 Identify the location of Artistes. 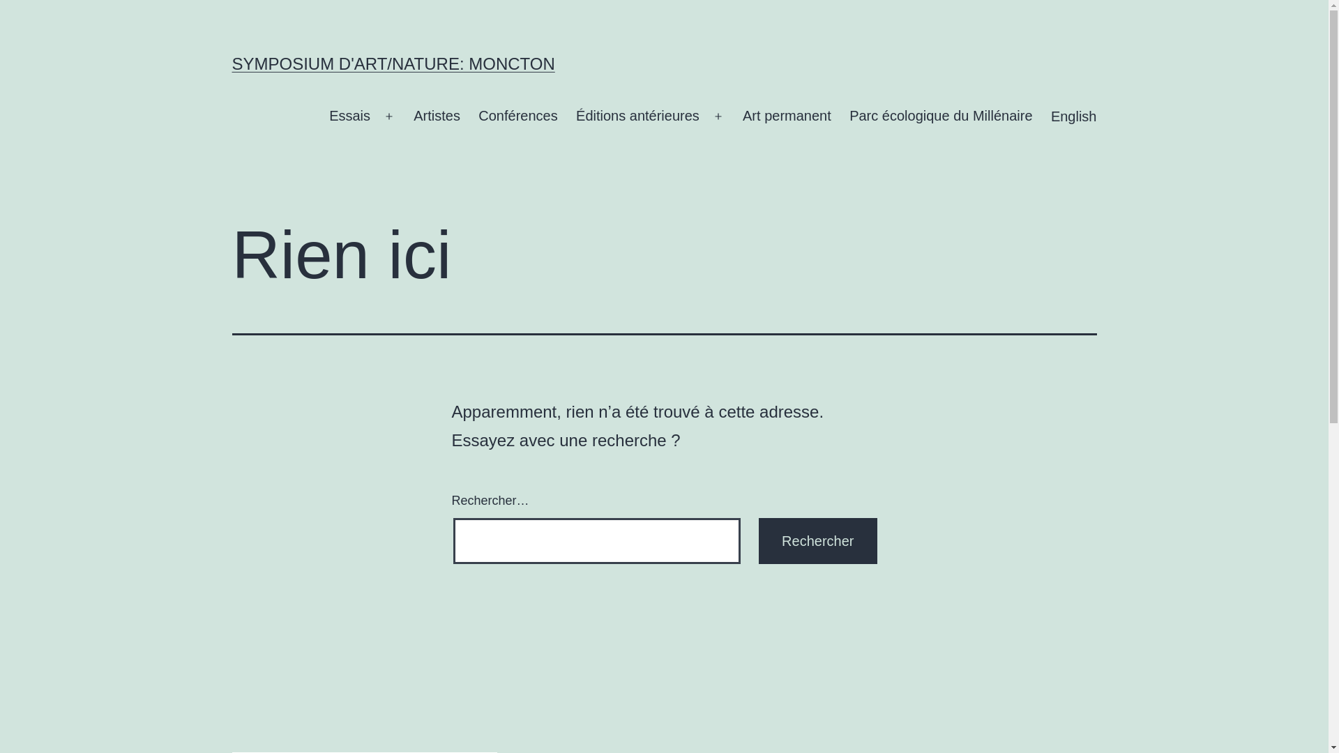
(437, 116).